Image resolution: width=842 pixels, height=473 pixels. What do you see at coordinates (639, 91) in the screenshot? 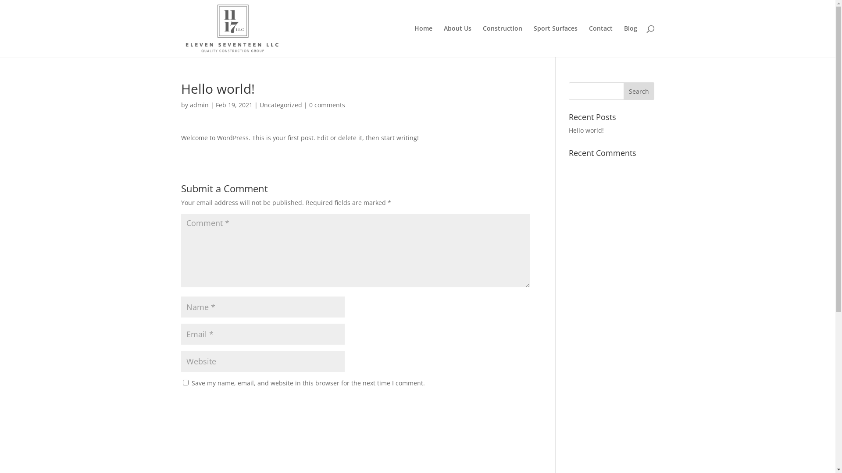
I see `Search` at bounding box center [639, 91].